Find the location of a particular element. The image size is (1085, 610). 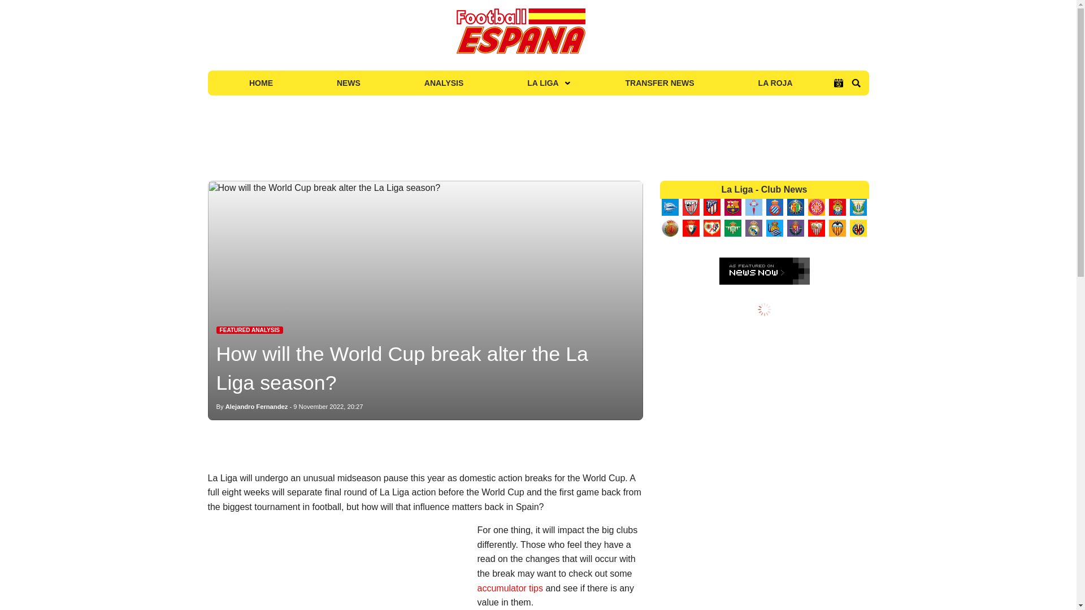

TRANSFER NEWS is located at coordinates (660, 82).